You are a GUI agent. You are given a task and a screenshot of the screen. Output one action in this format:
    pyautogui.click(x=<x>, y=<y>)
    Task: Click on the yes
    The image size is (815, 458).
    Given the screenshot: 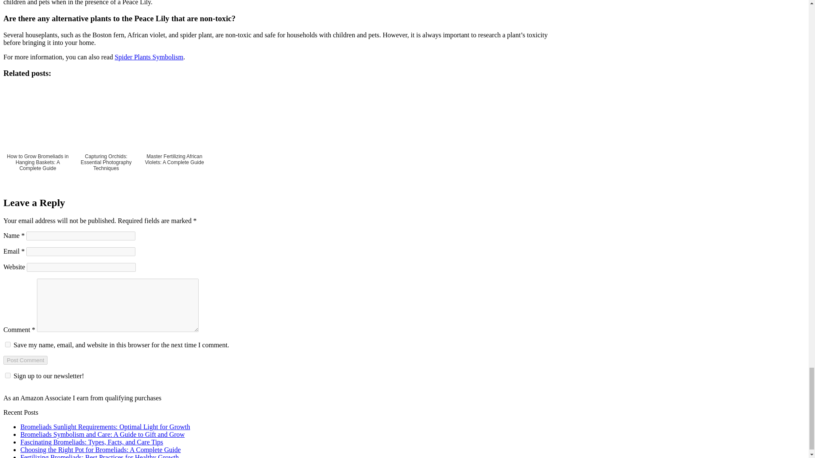 What is the action you would take?
    pyautogui.click(x=8, y=344)
    